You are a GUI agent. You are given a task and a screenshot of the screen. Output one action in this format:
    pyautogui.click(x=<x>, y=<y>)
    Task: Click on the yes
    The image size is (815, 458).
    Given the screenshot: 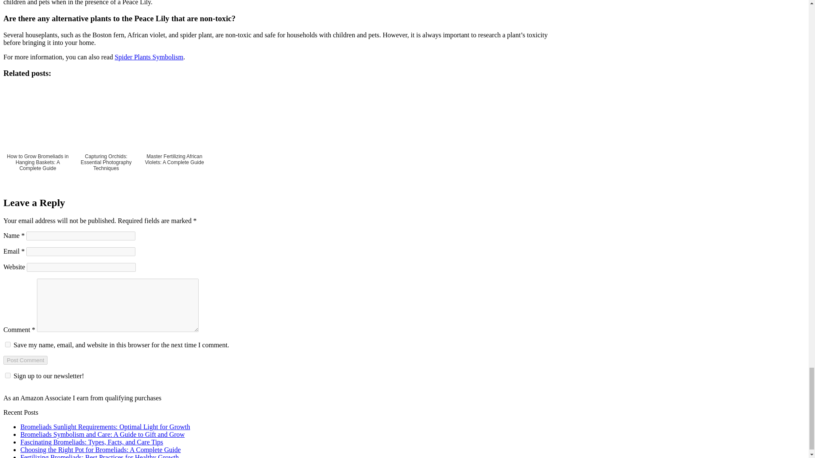 What is the action you would take?
    pyautogui.click(x=8, y=344)
    